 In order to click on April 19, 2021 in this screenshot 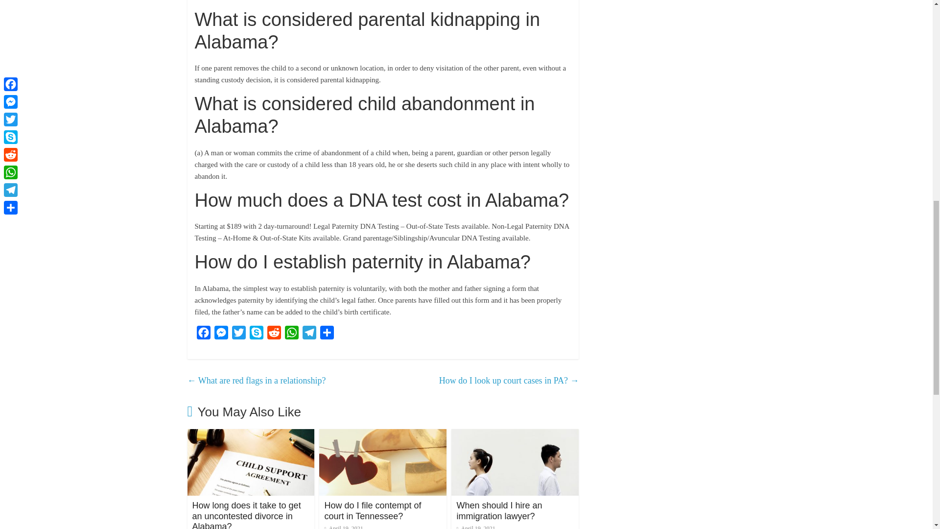, I will do `click(344, 527)`.